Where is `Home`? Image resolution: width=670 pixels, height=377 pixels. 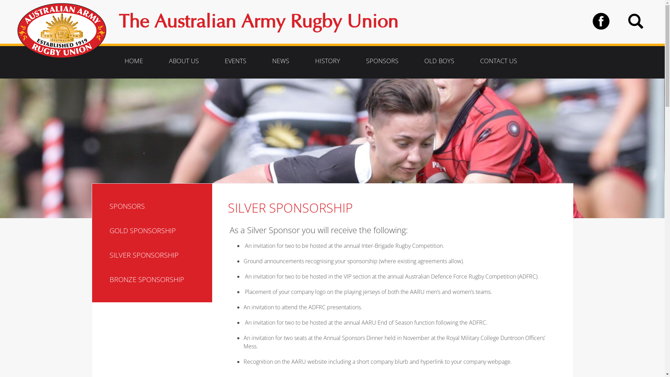 Home is located at coordinates (65, 31).